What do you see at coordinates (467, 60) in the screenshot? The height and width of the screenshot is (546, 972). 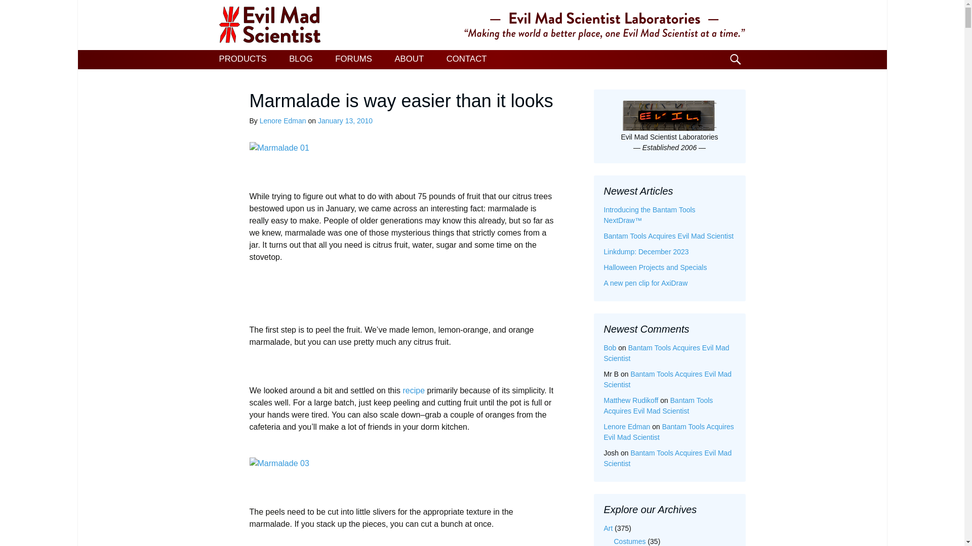 I see `E-mail contact form` at bounding box center [467, 60].